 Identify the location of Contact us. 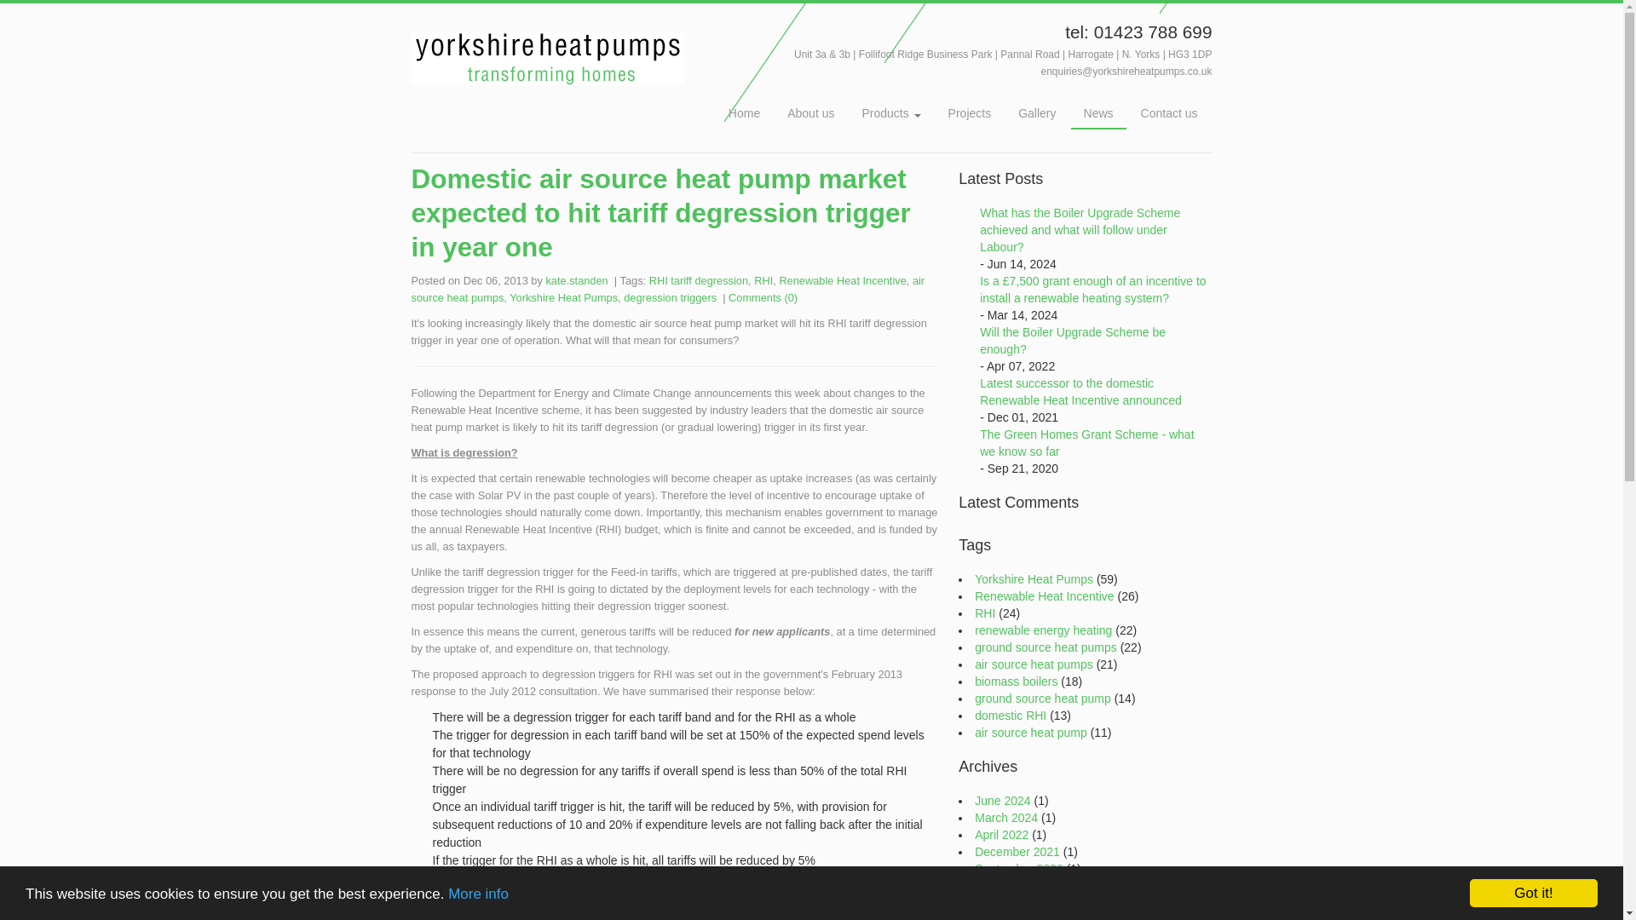
(1169, 112).